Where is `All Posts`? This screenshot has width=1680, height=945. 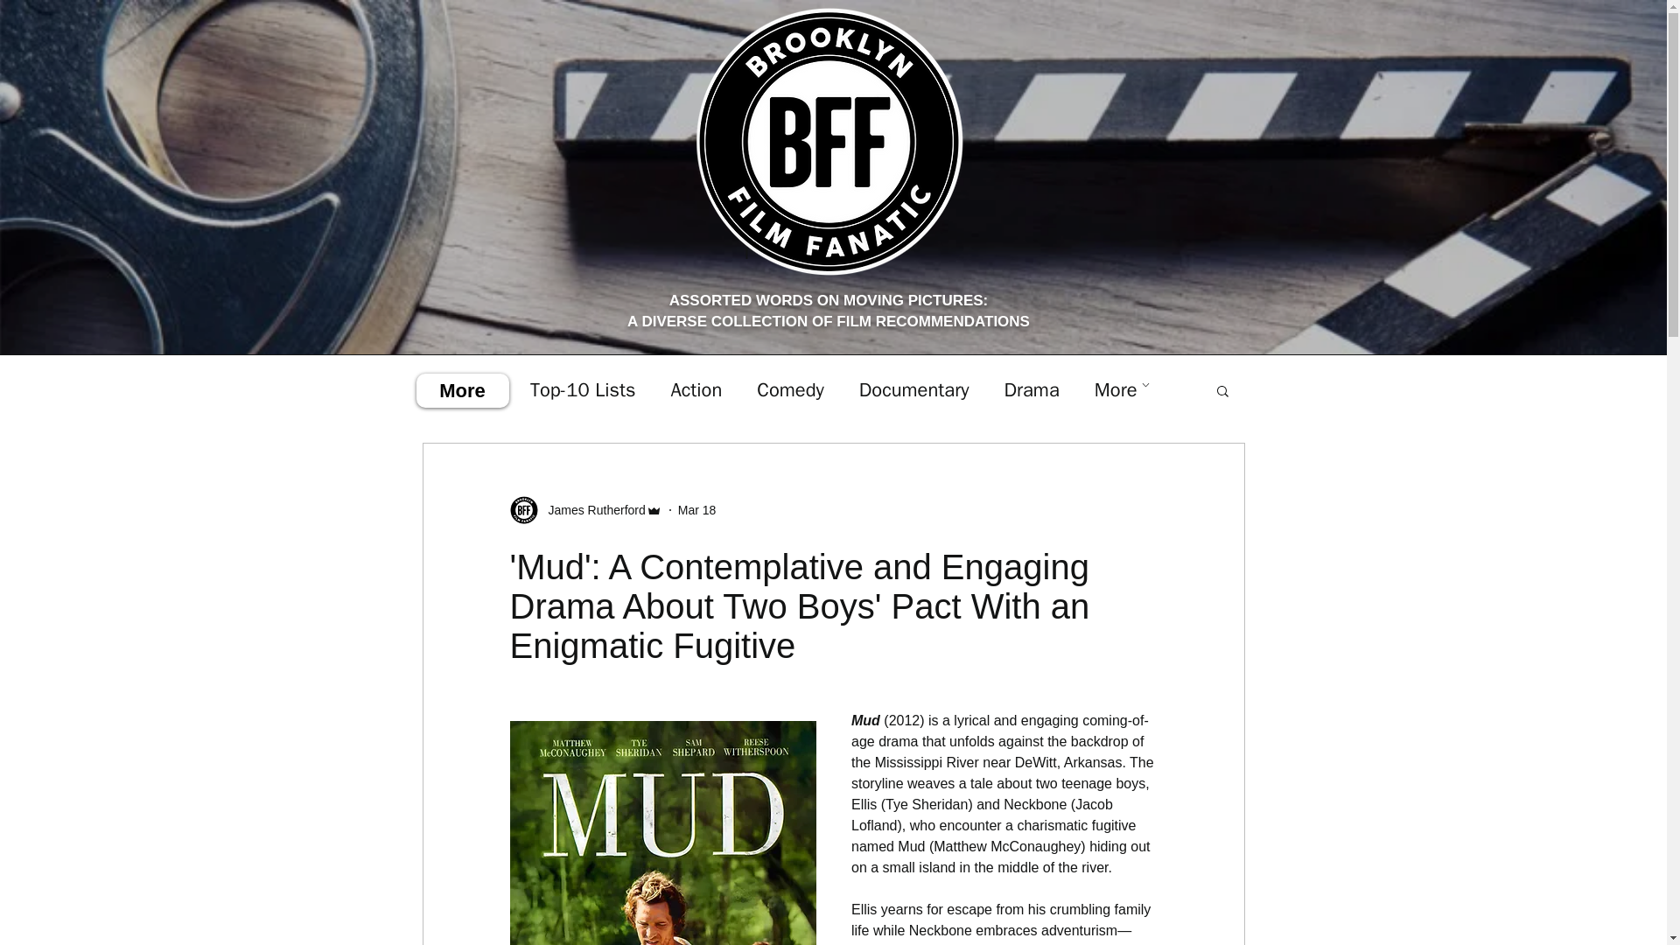 All Posts is located at coordinates (458, 390).